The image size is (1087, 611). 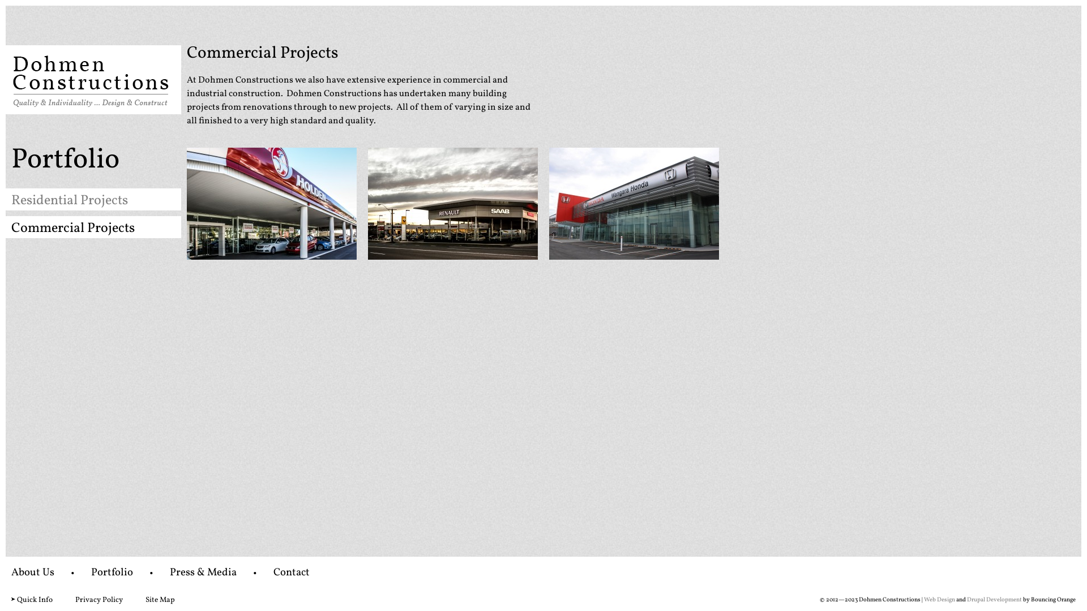 I want to click on About Us, so click(x=33, y=573).